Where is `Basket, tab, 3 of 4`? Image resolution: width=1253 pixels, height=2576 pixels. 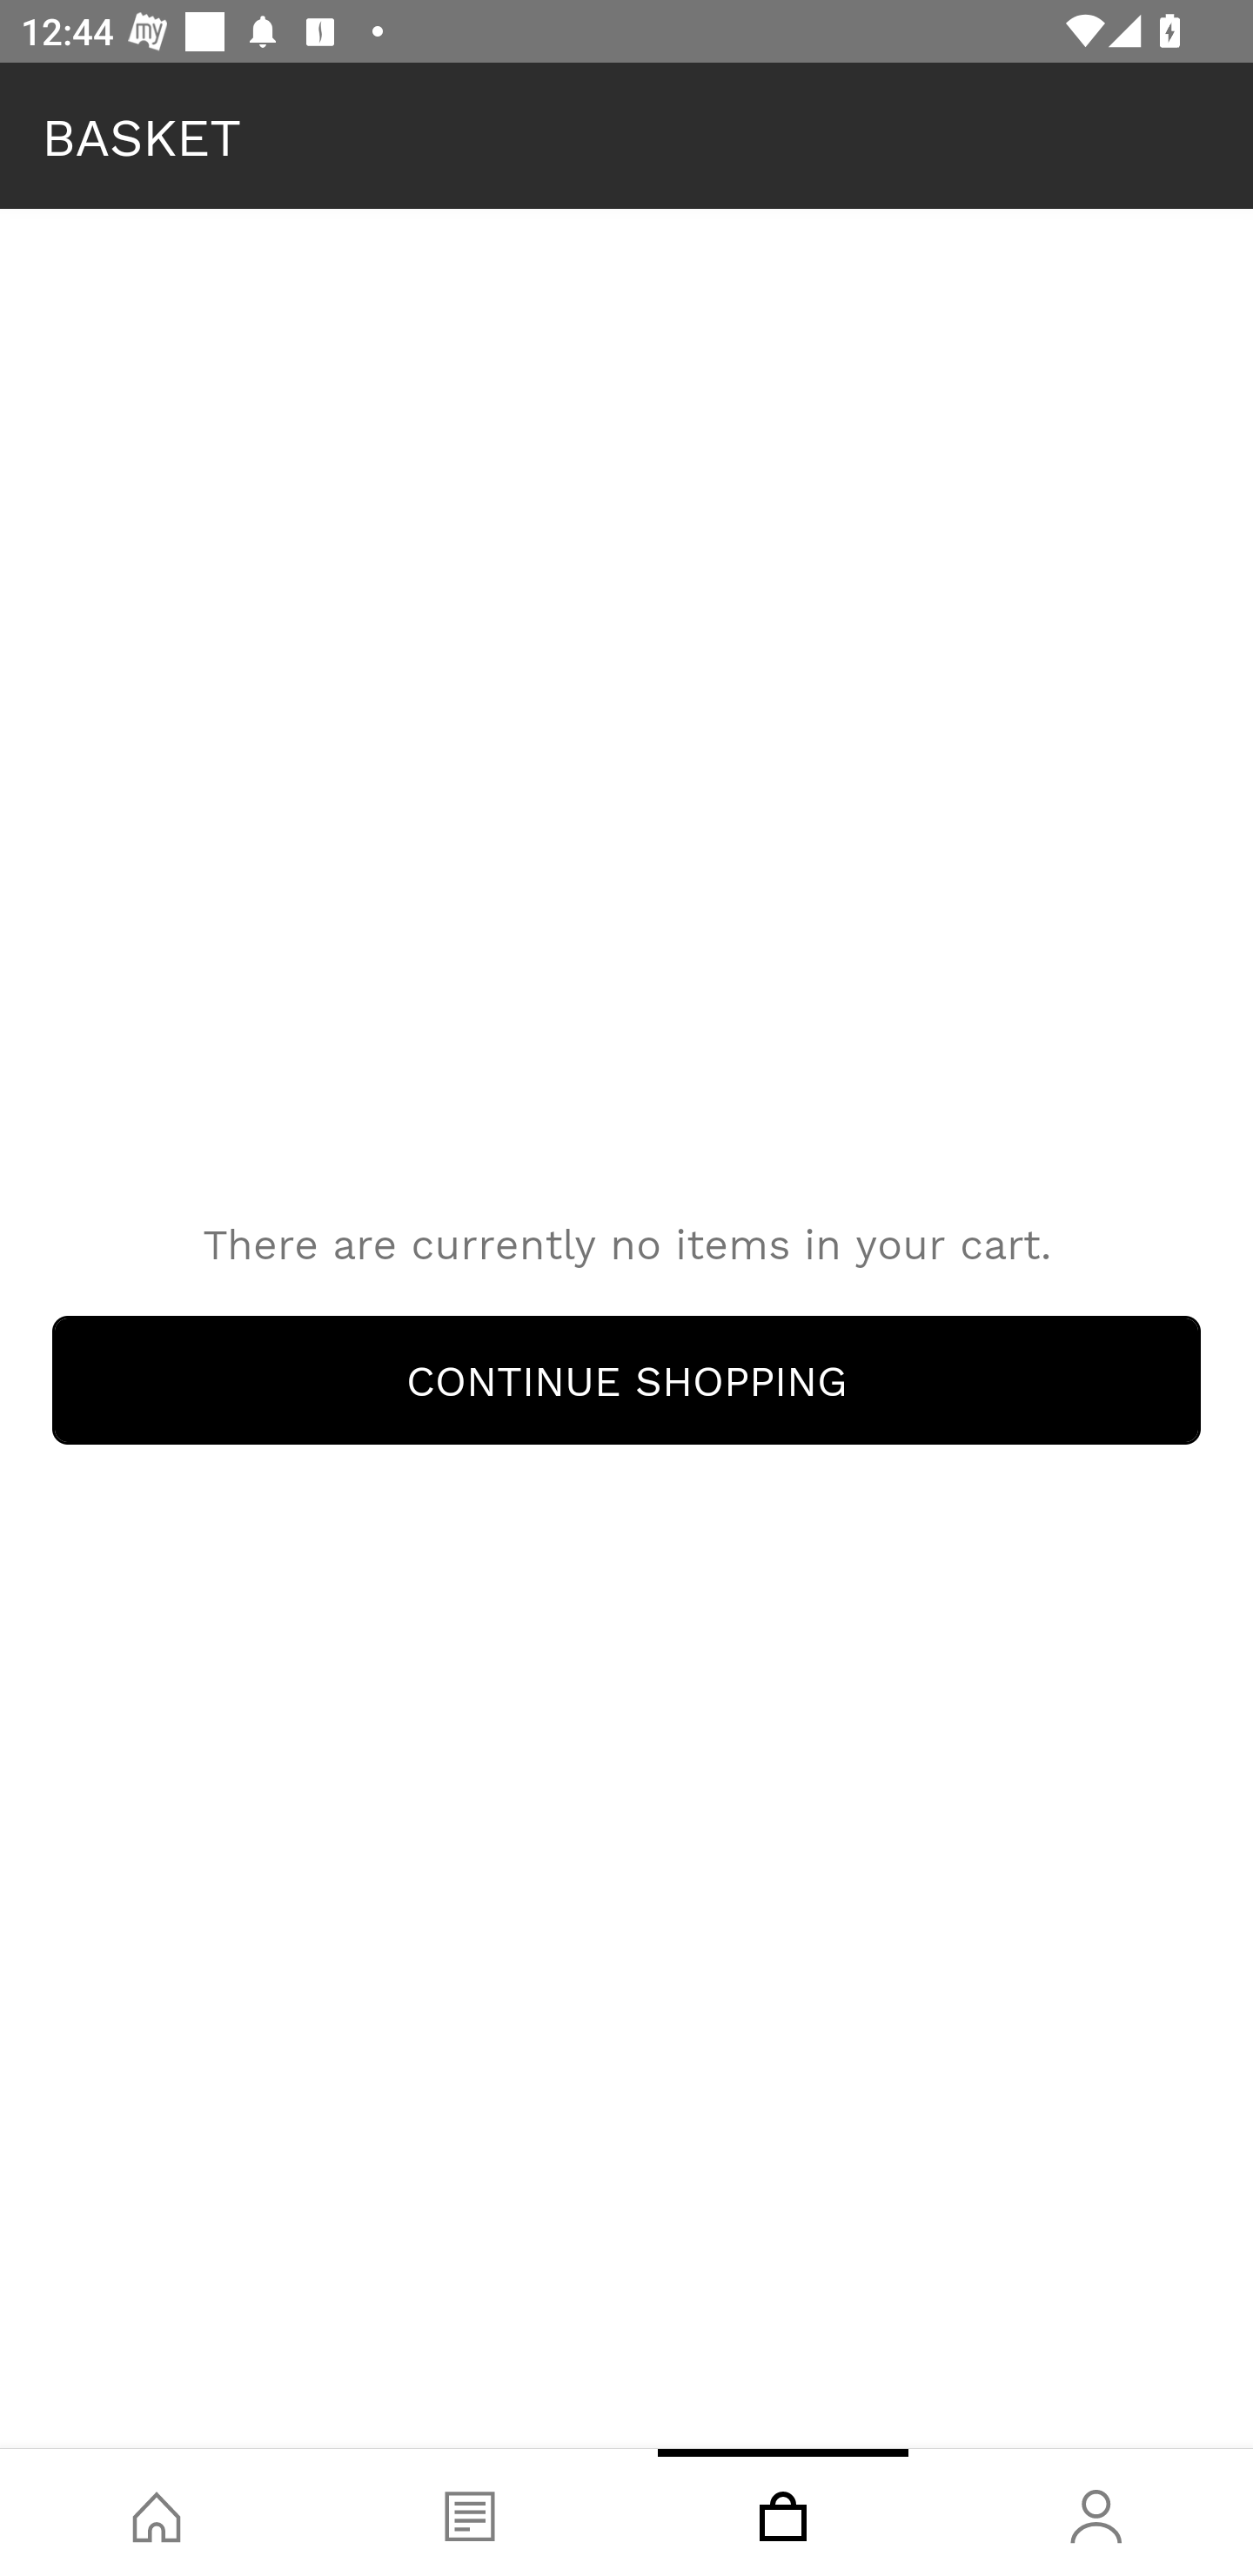 Basket, tab, 3 of 4 is located at coordinates (783, 2512).